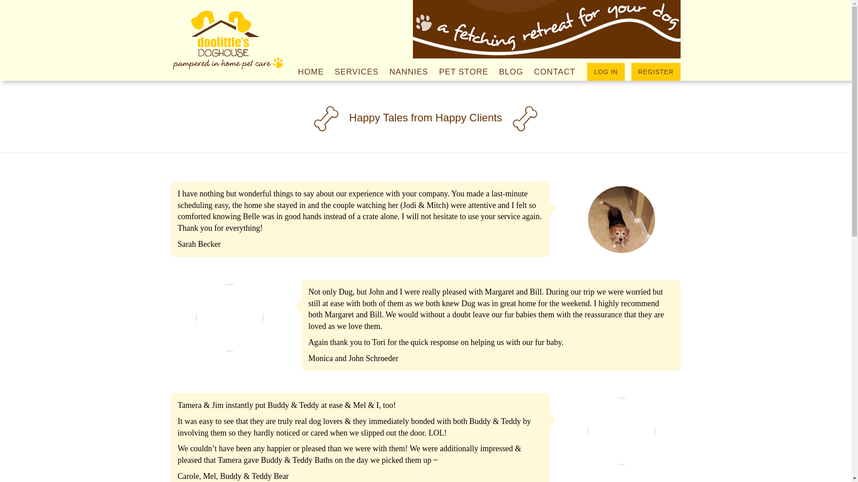  What do you see at coordinates (554, 72) in the screenshot?
I see `CONTACT` at bounding box center [554, 72].